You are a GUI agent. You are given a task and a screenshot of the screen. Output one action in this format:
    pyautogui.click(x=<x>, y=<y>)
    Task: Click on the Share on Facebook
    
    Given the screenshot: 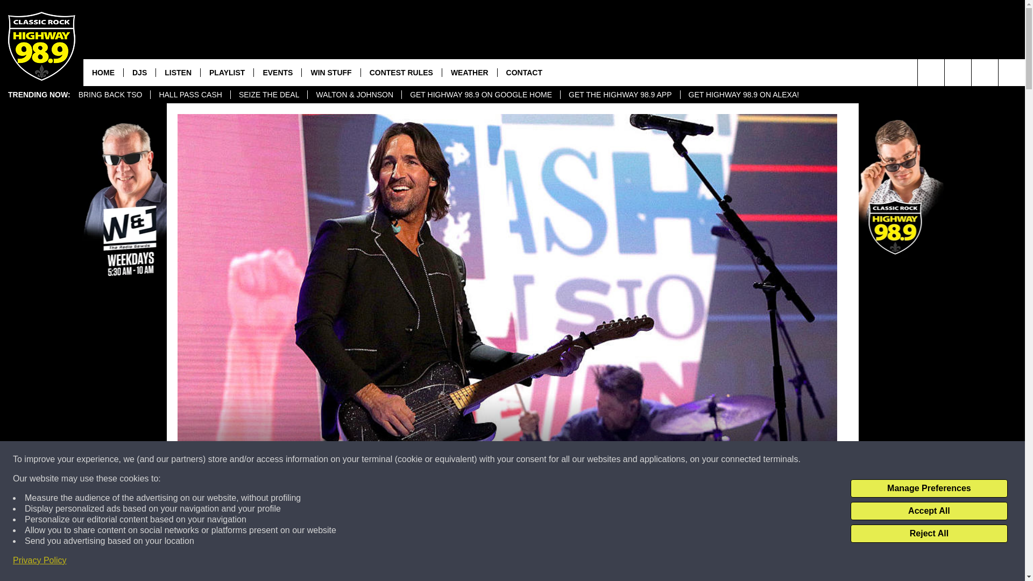 What is the action you would take?
    pyautogui.click(x=367, y=562)
    